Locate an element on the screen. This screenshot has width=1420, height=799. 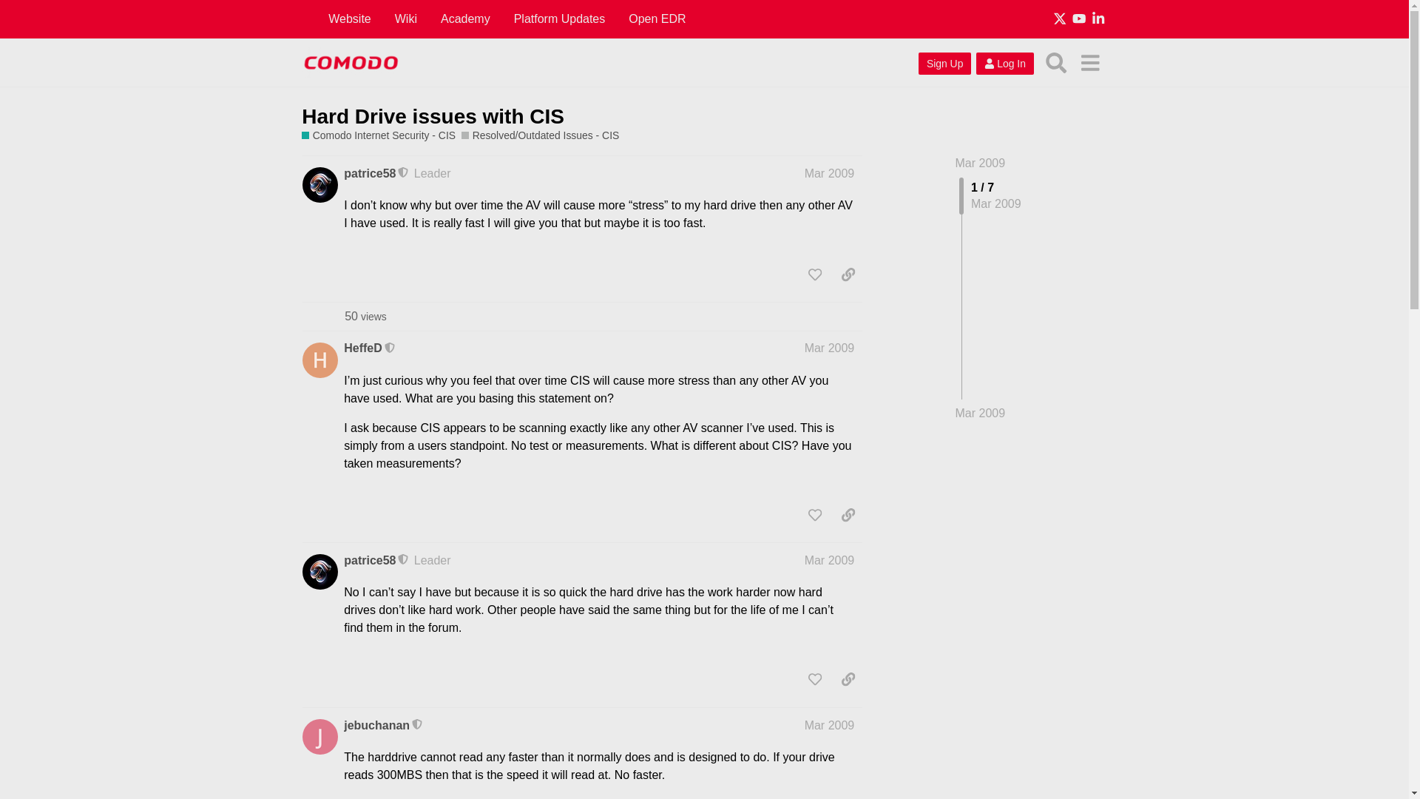
Mar 2009 is located at coordinates (830, 348).